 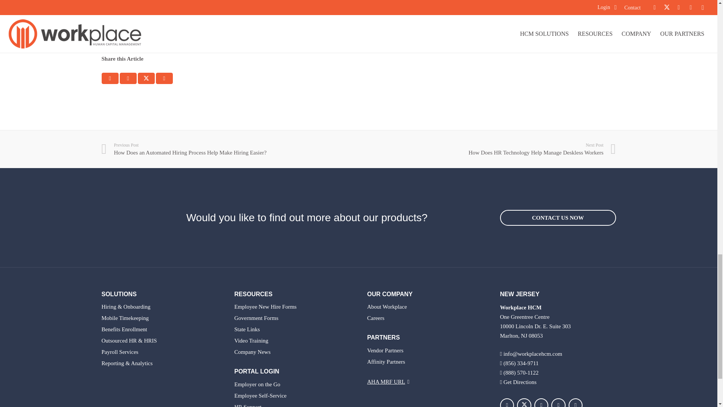 What do you see at coordinates (146, 78) in the screenshot?
I see `Tweet this` at bounding box center [146, 78].